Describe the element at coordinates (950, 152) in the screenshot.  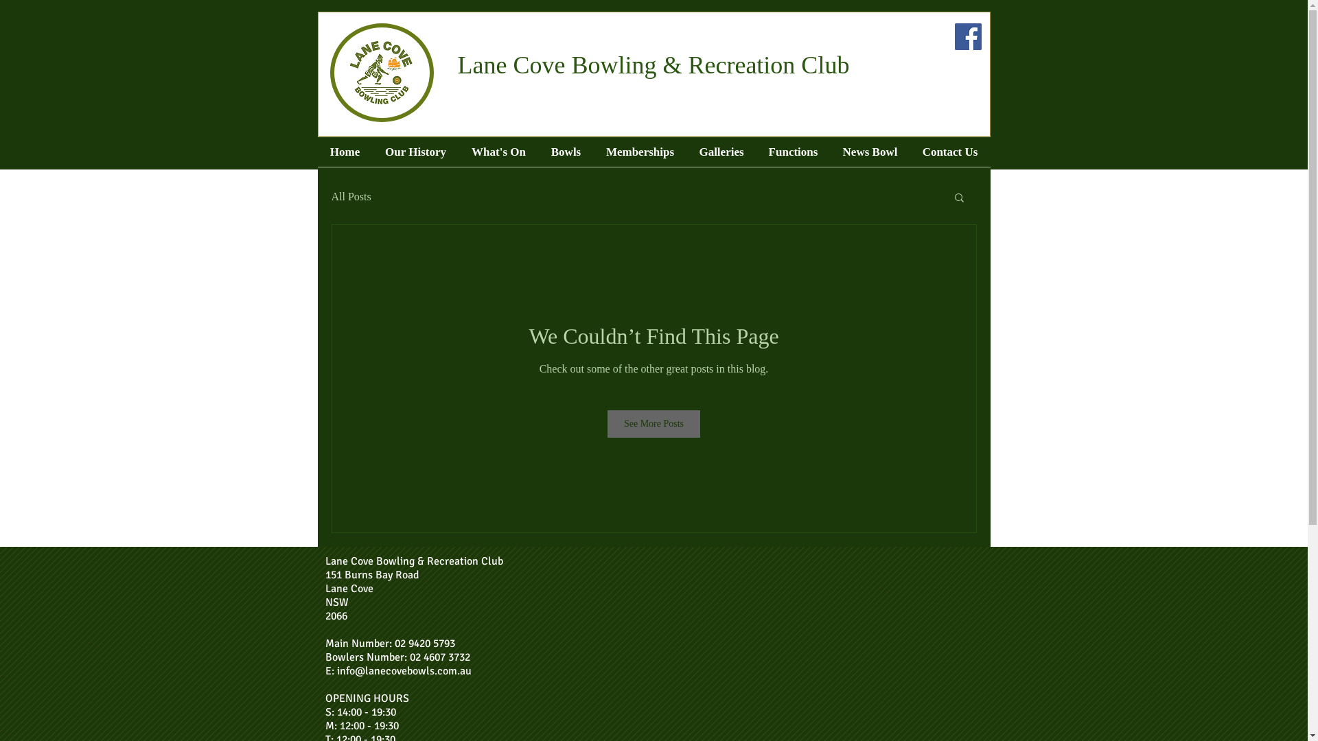
I see `Contact Us` at that location.